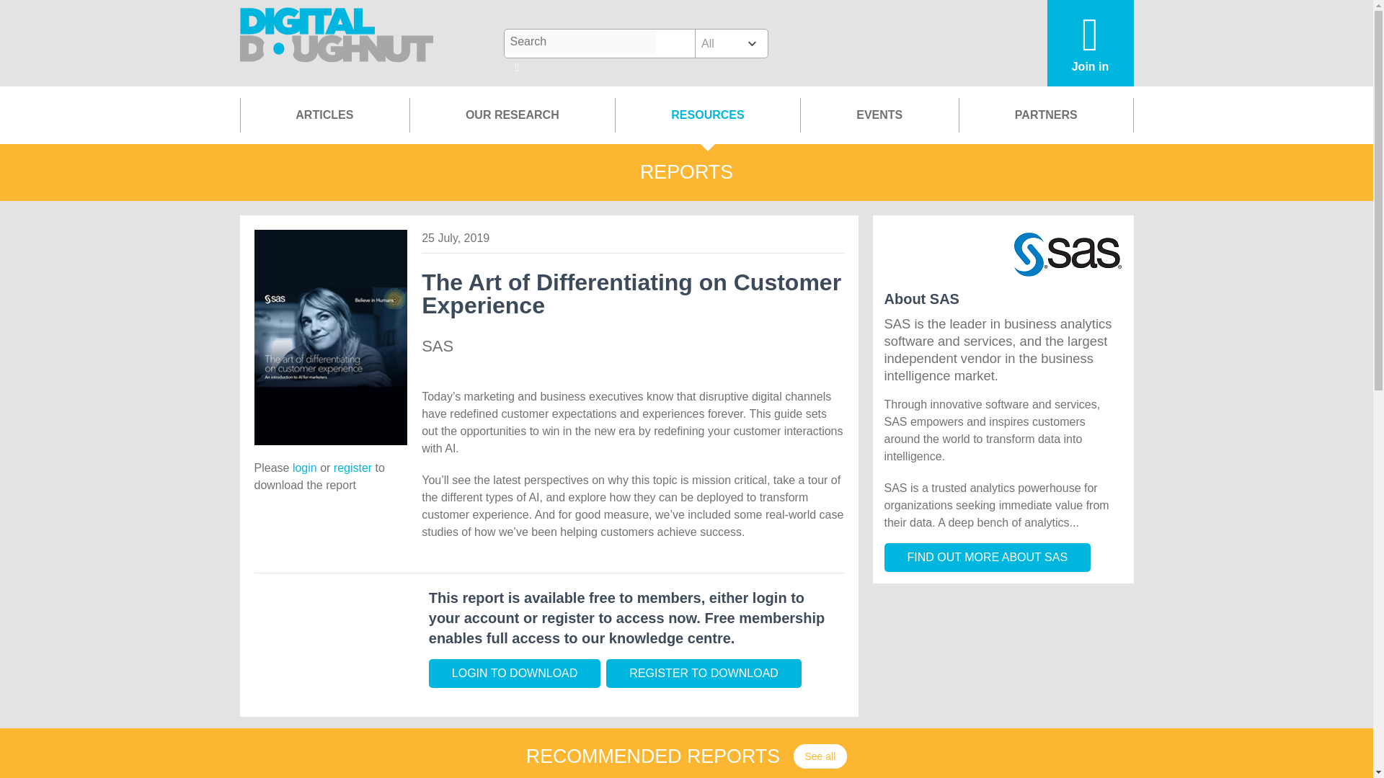 The height and width of the screenshot is (778, 1384). I want to click on Go, so click(518, 68).